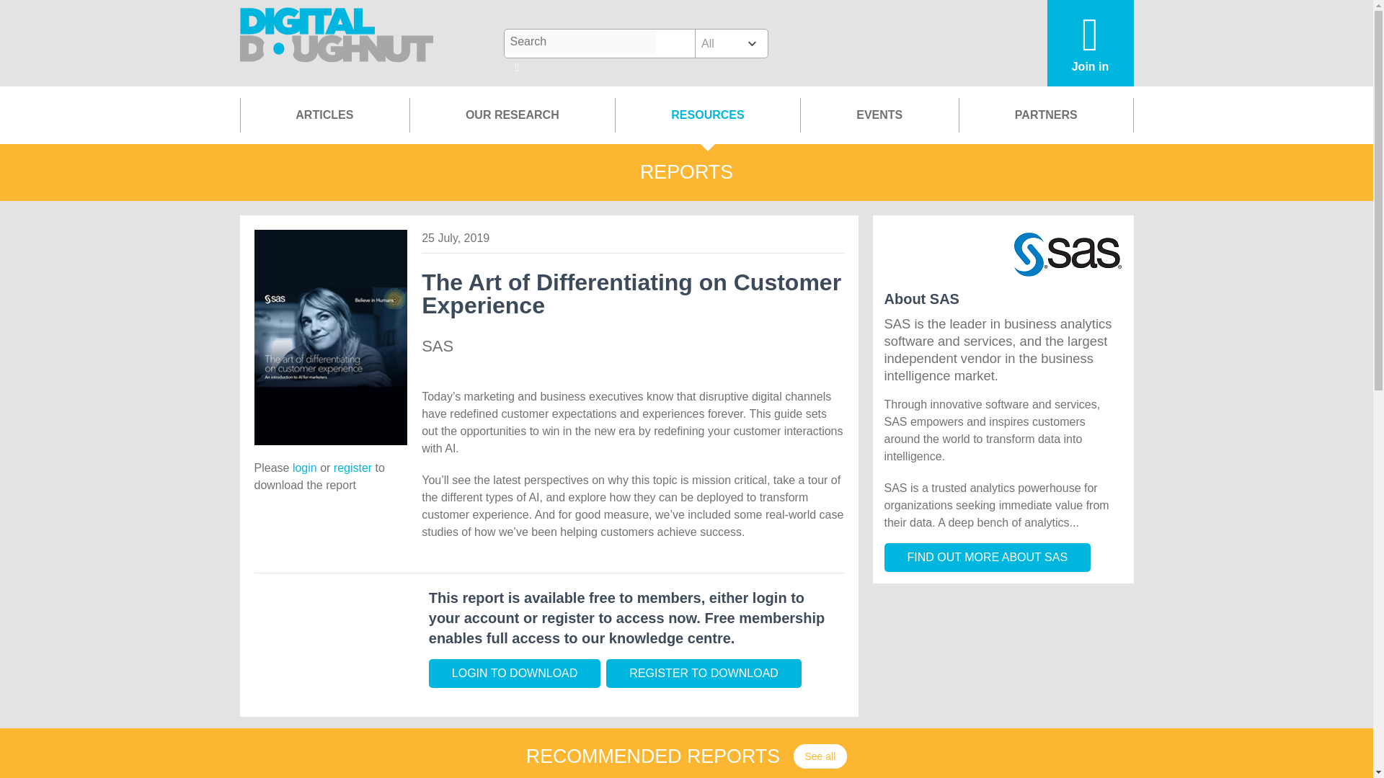 The height and width of the screenshot is (778, 1384). I want to click on Go, so click(518, 68).